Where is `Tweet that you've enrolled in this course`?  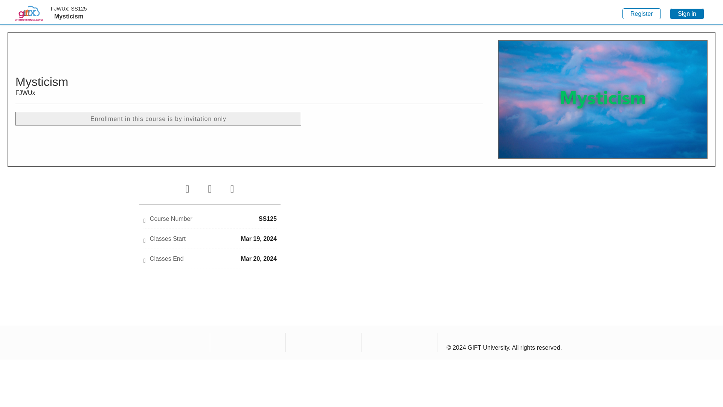 Tweet that you've enrolled in this course is located at coordinates (187, 190).